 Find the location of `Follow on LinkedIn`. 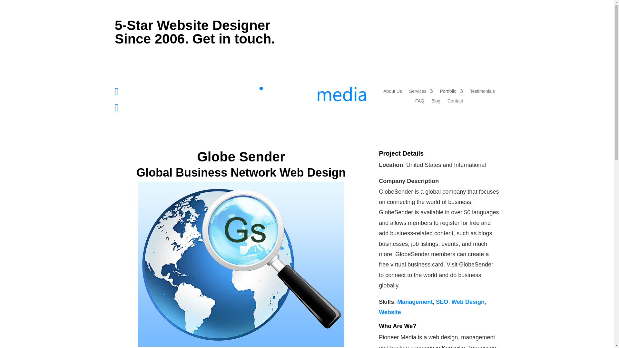

Follow on LinkedIn is located at coordinates (481, 24).